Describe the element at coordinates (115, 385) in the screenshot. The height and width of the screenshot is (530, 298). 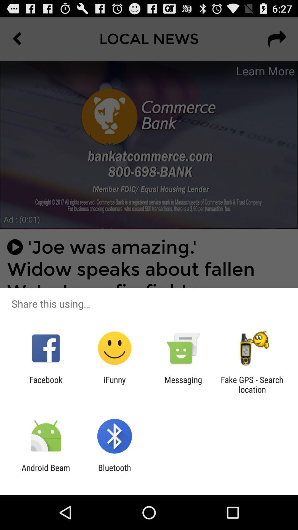
I see `choose icon to the left of messaging icon` at that location.